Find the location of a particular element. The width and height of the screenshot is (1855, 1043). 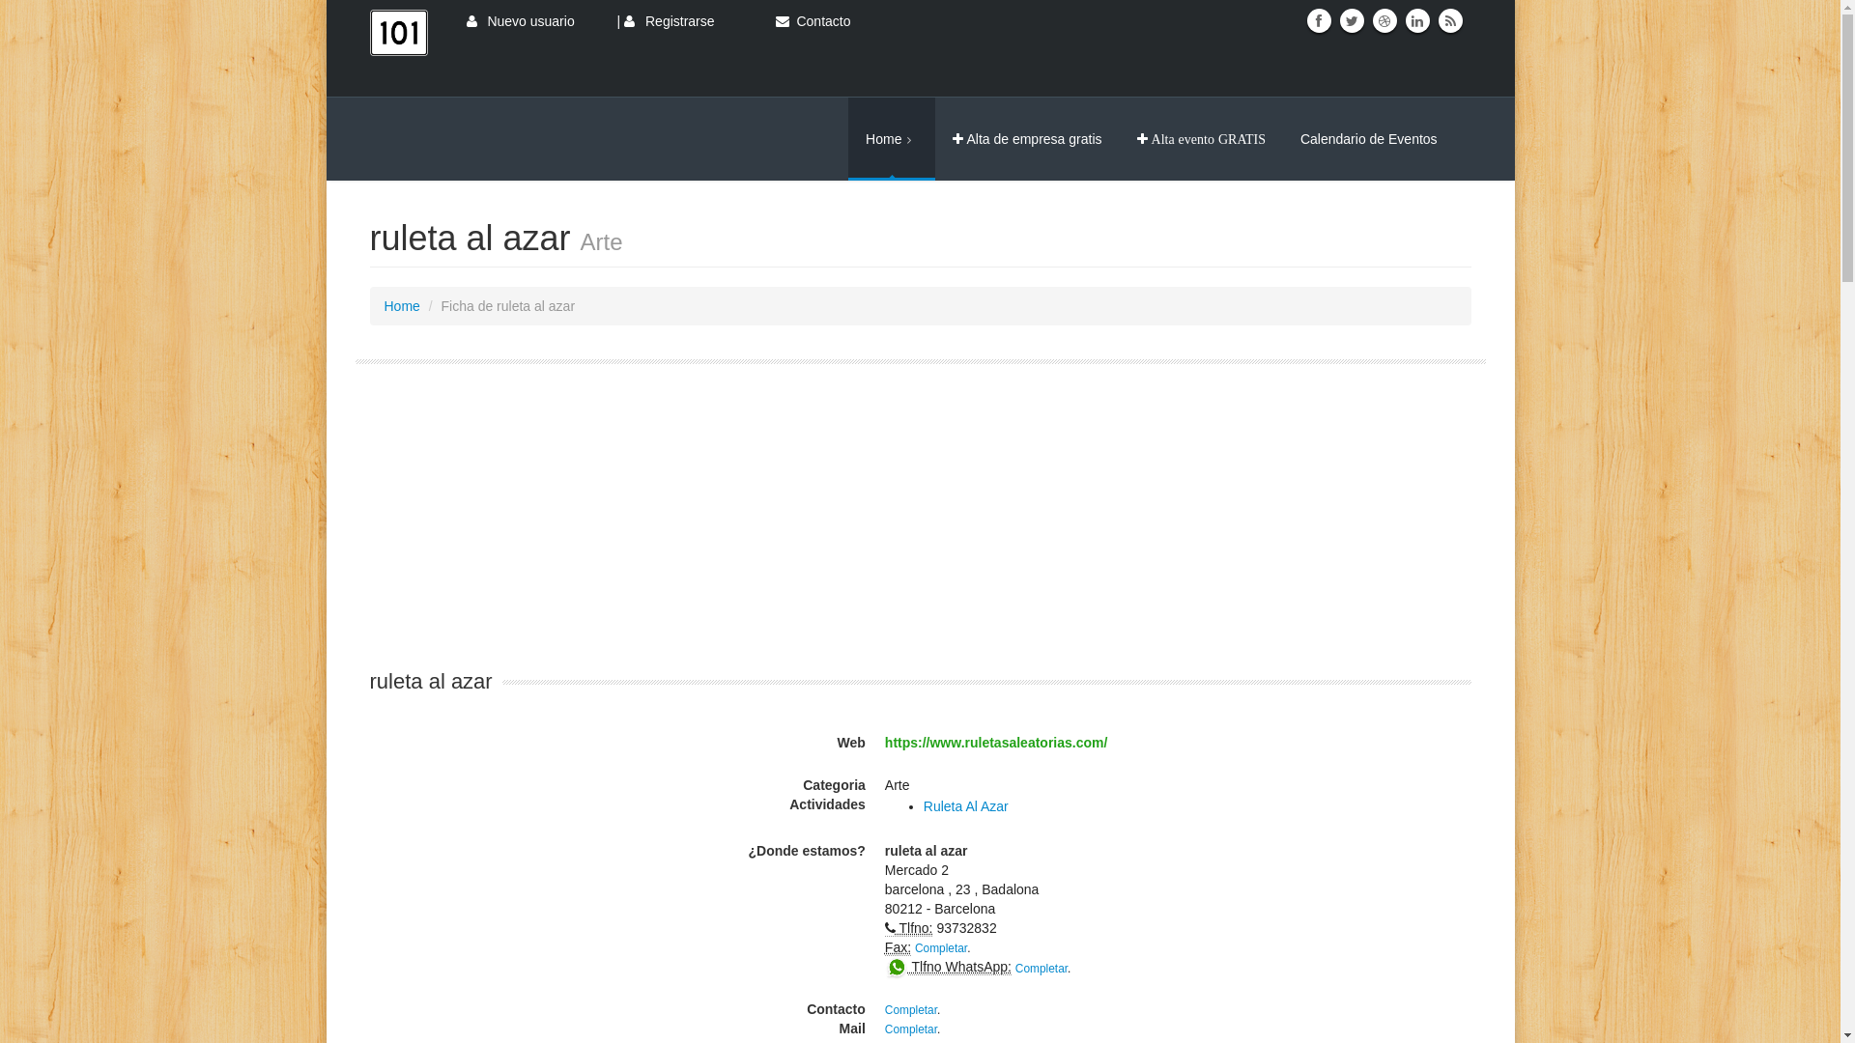

Registrarse is located at coordinates (669, 21).